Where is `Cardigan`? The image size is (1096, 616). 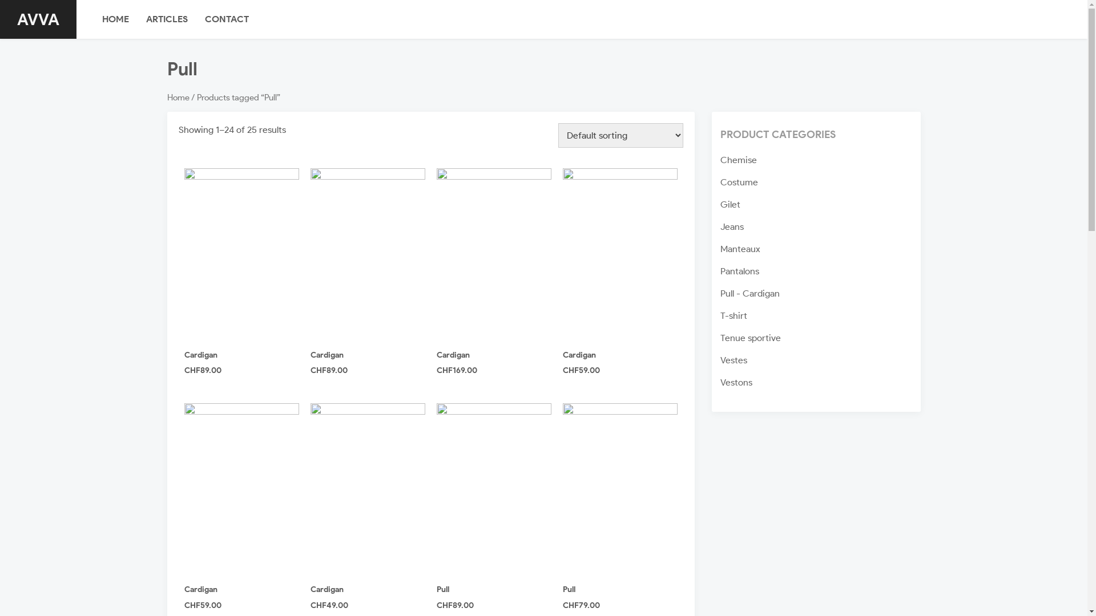
Cardigan is located at coordinates (327, 590).